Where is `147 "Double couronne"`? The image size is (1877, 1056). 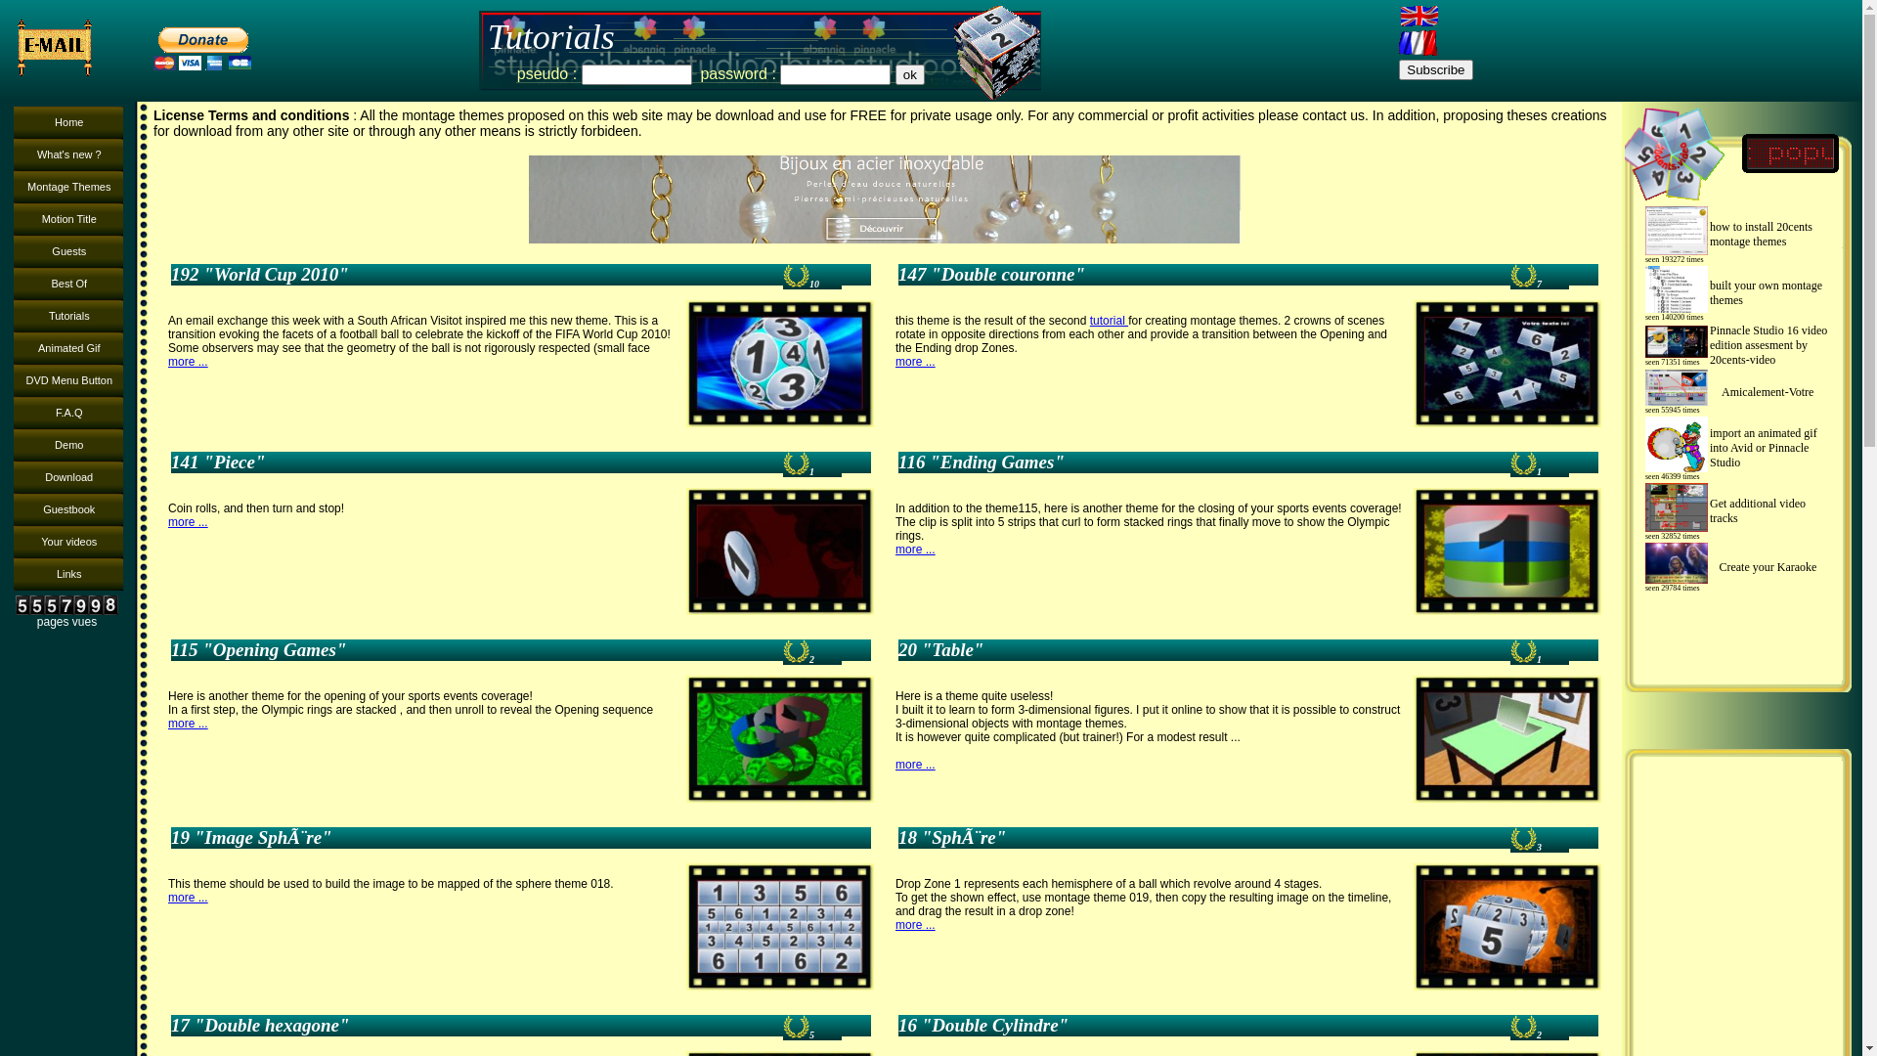
147 "Double couronne" is located at coordinates (1204, 275).